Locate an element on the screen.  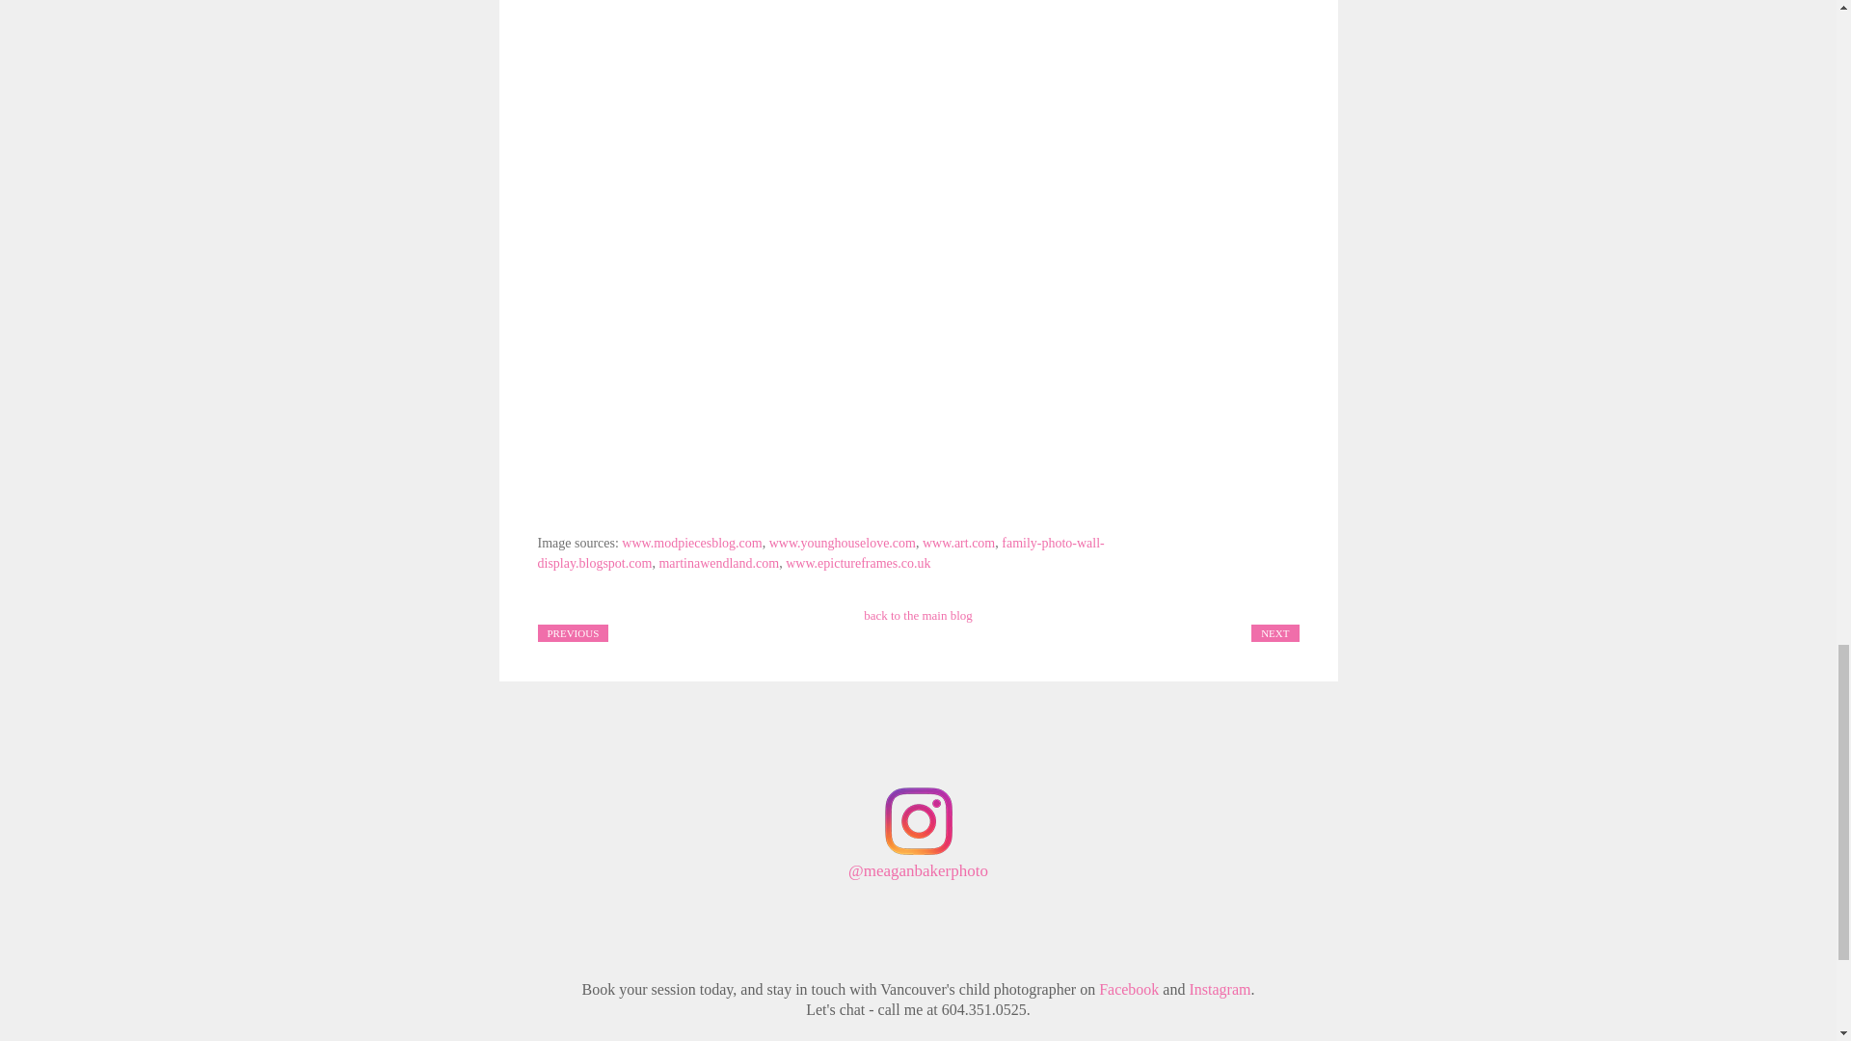
Instagram is located at coordinates (1219, 989).